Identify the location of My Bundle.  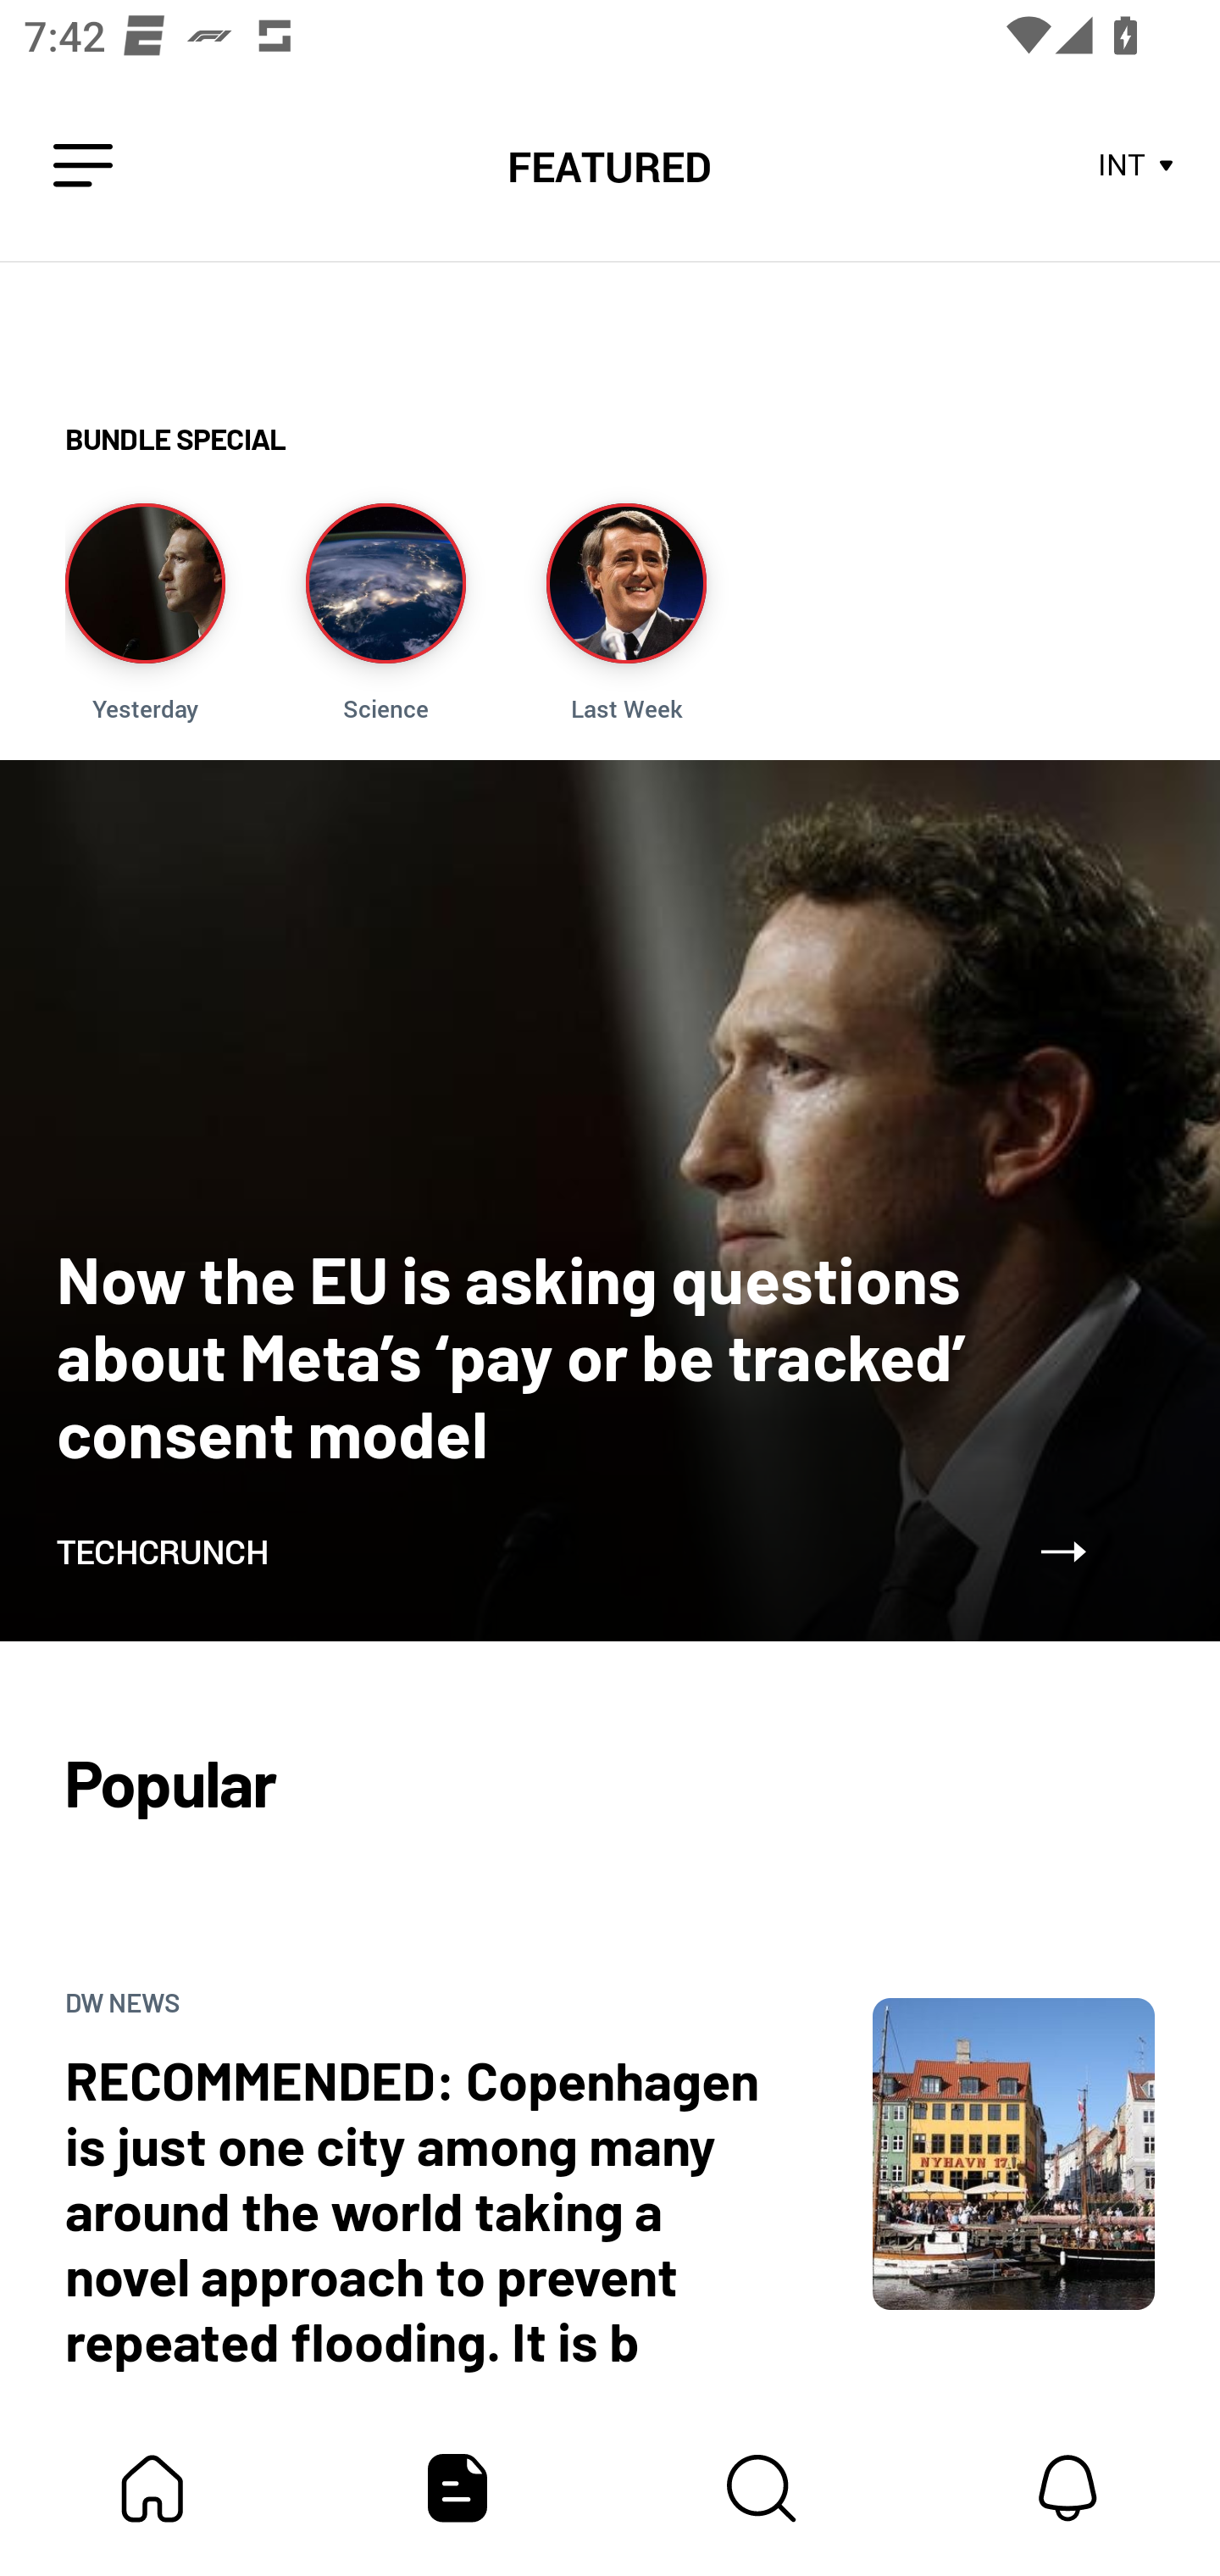
(152, 2488).